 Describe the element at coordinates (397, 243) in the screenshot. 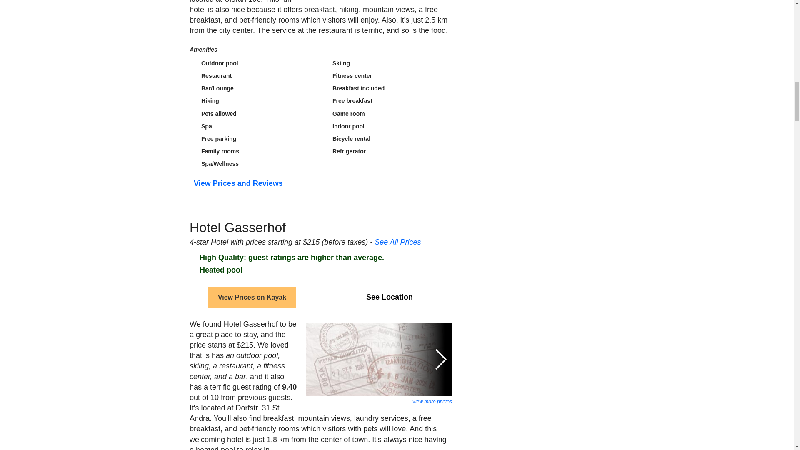

I see `See All Prices` at that location.